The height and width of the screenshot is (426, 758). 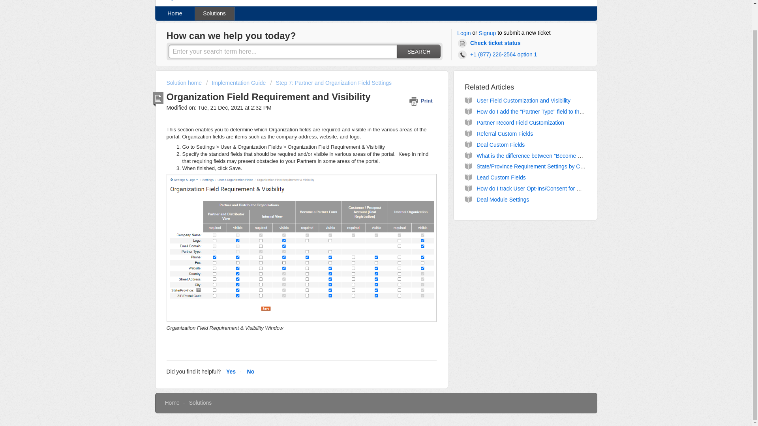 What do you see at coordinates (501, 177) in the screenshot?
I see `Lead Custom Fields` at bounding box center [501, 177].